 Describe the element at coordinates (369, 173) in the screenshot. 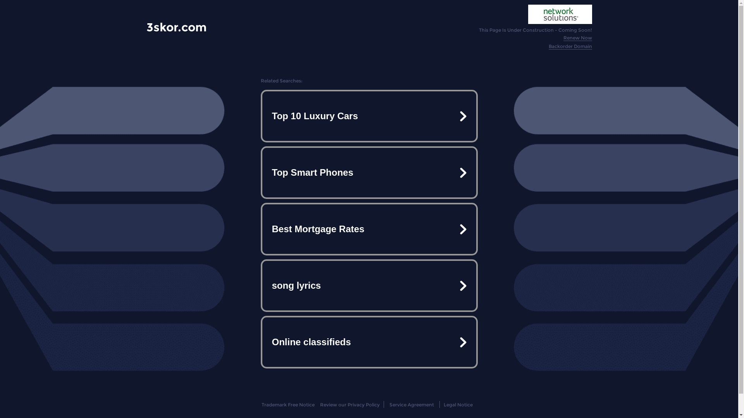

I see `Top Smart Phones` at that location.